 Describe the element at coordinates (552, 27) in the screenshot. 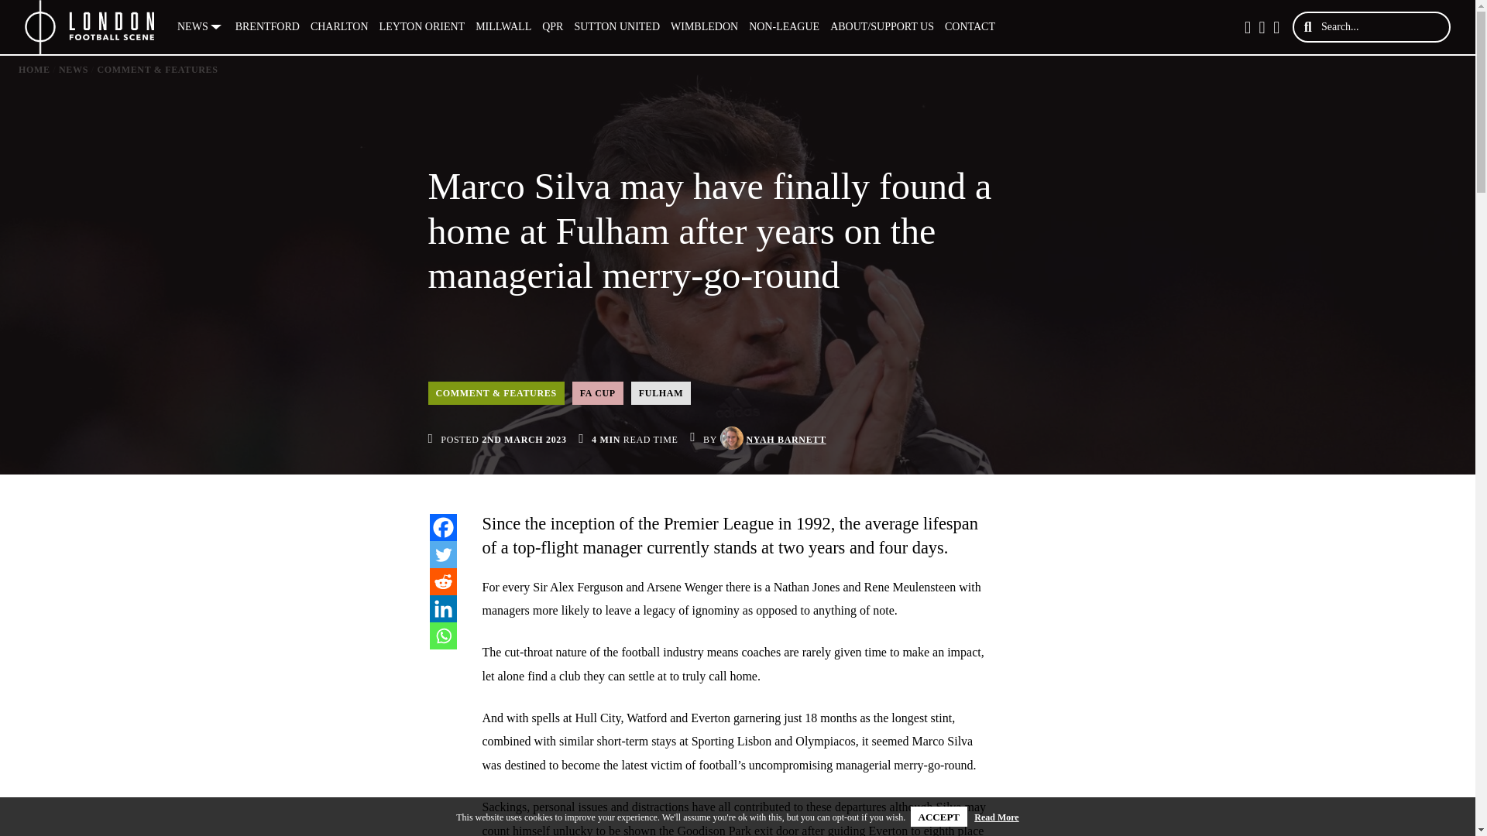

I see `QPR` at that location.